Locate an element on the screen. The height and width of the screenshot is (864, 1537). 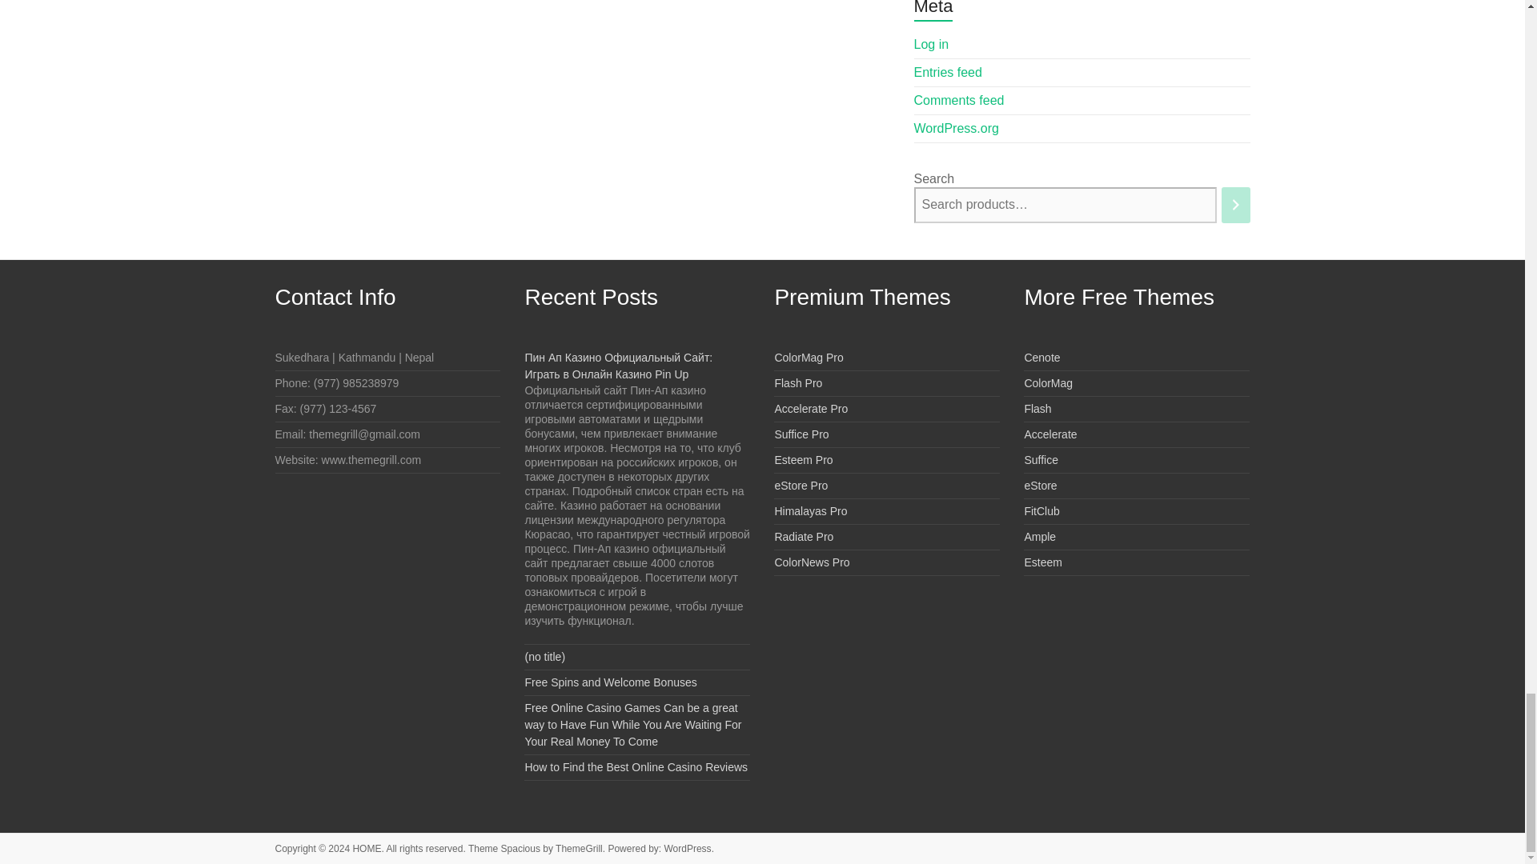
Himalayas Pro is located at coordinates (810, 510).